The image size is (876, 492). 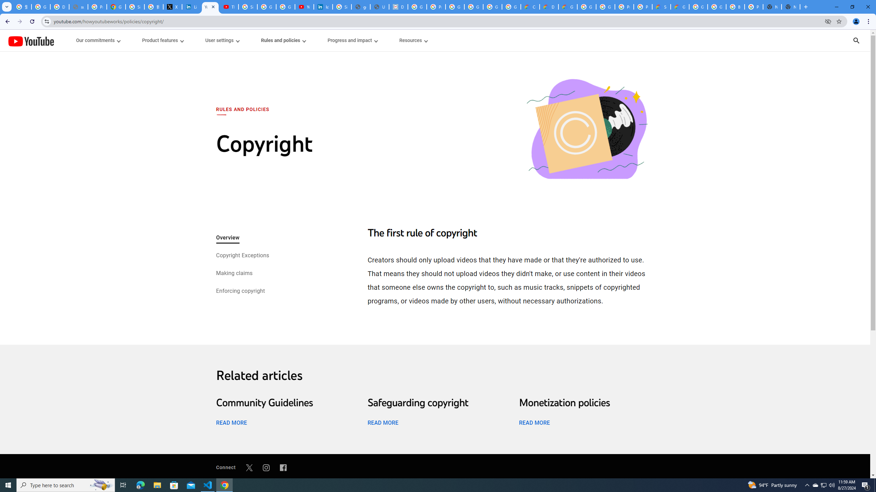 I want to click on Product features menupopup, so click(x=162, y=40).